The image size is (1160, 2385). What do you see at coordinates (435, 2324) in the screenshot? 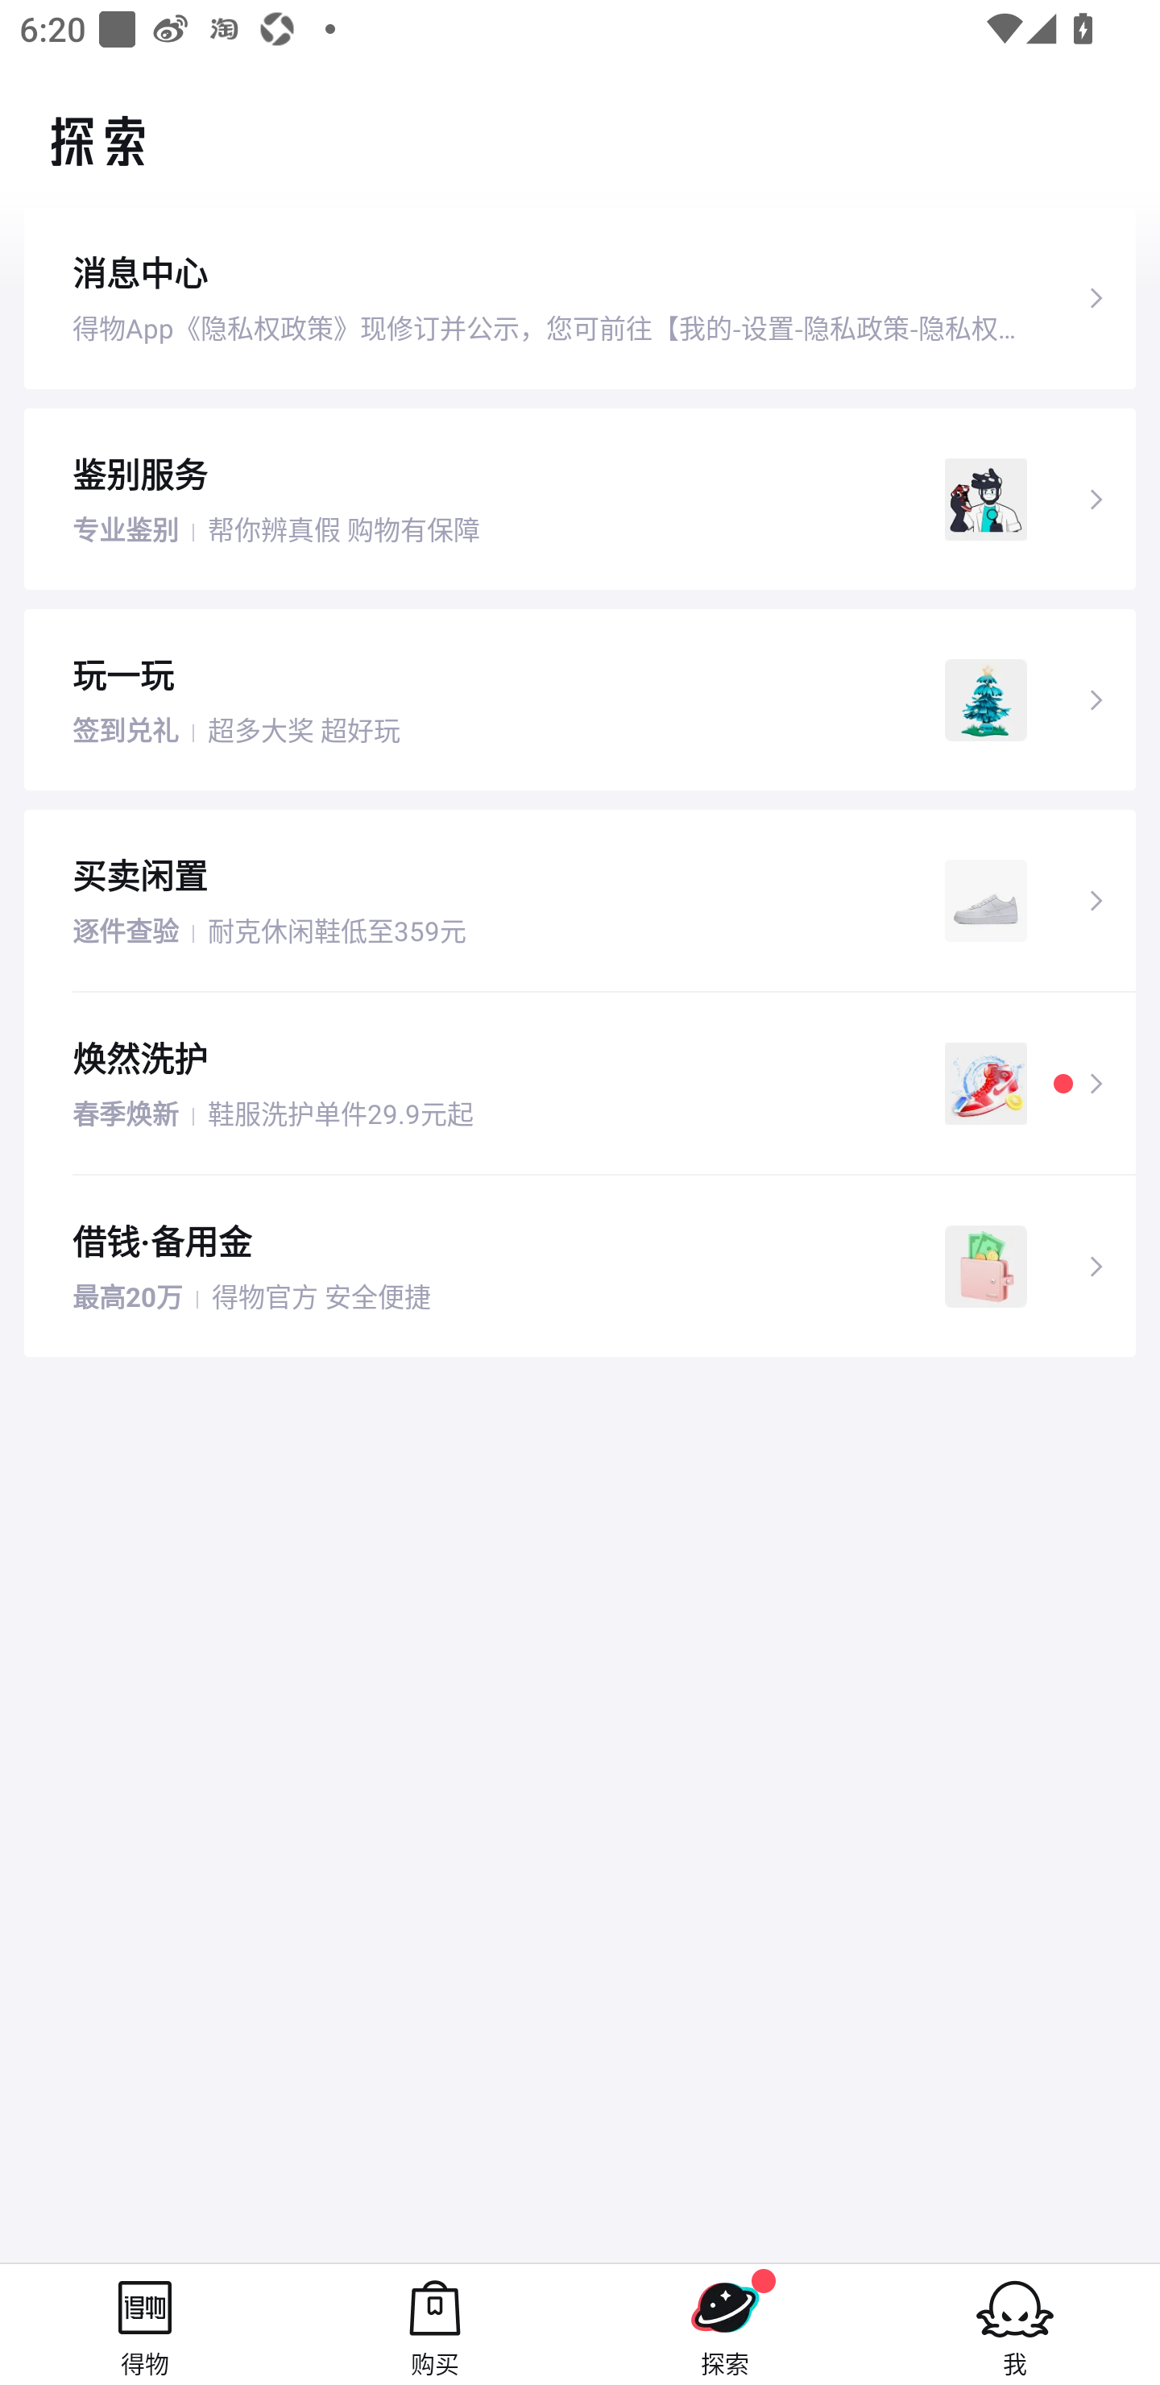
I see `购买` at bounding box center [435, 2324].